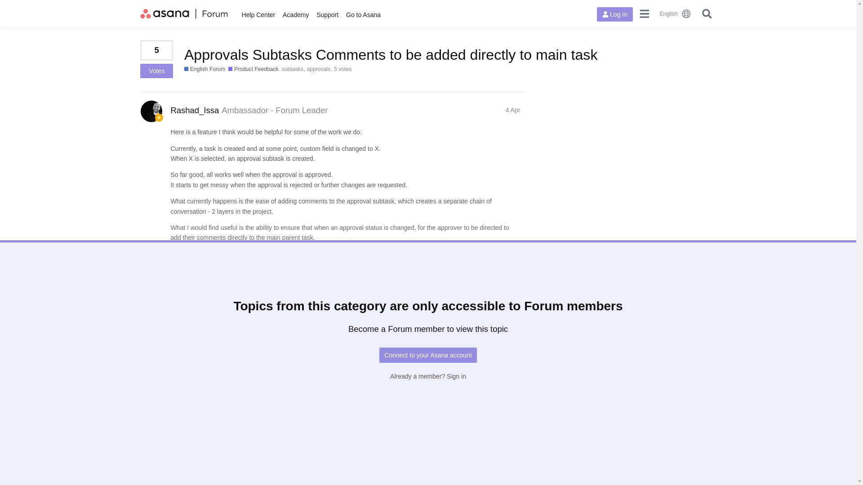 Image resolution: width=863 pixels, height=485 pixels. Describe the element at coordinates (364, 15) in the screenshot. I see `Go to Asana` at that location.